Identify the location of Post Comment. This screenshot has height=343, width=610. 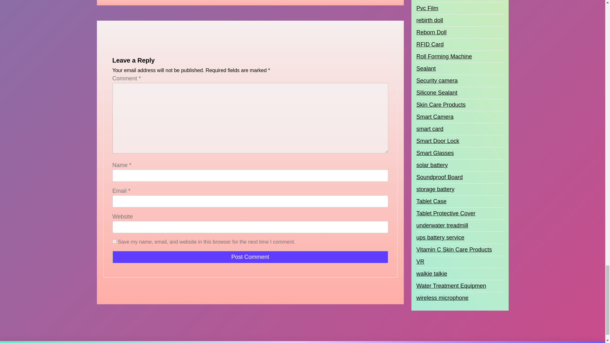
(250, 257).